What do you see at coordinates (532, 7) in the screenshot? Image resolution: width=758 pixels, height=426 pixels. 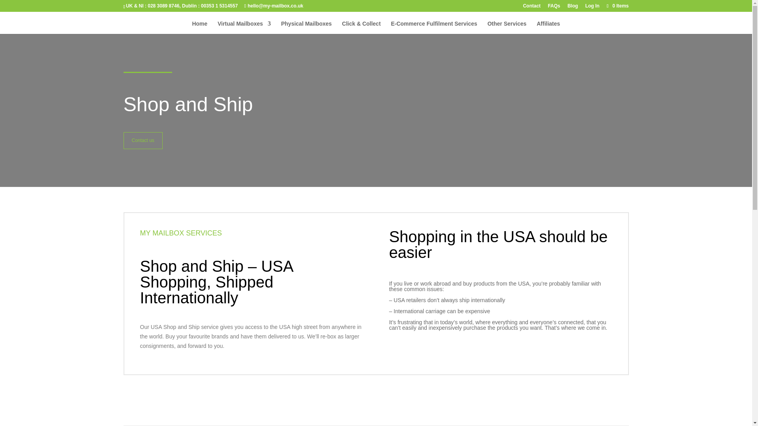 I see `Contact` at bounding box center [532, 7].